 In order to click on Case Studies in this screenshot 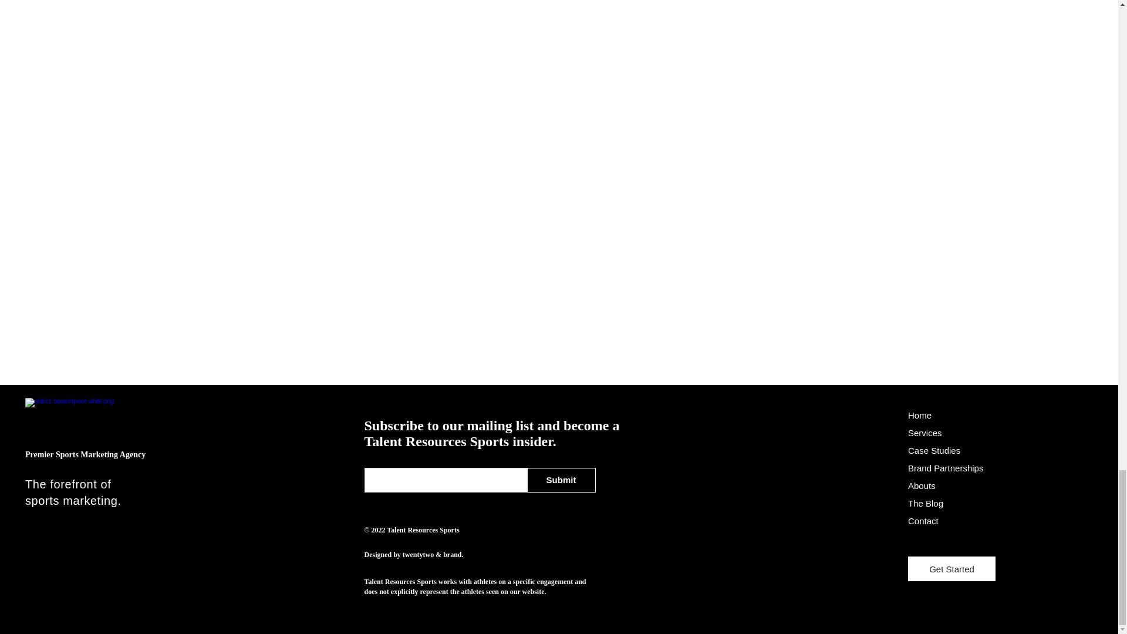, I will do `click(934, 451)`.